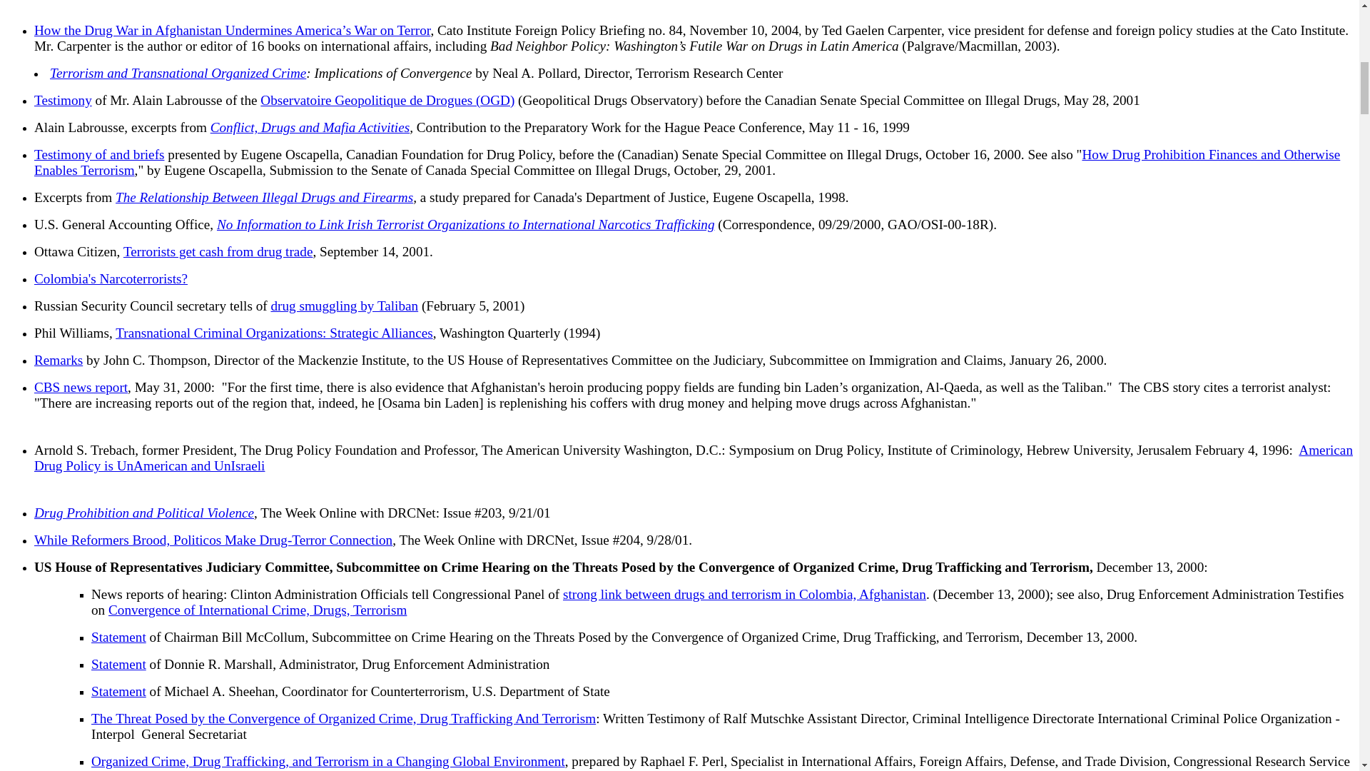 This screenshot has width=1370, height=771. Describe the element at coordinates (218, 251) in the screenshot. I see `Terrorists get cash from drug trade` at that location.